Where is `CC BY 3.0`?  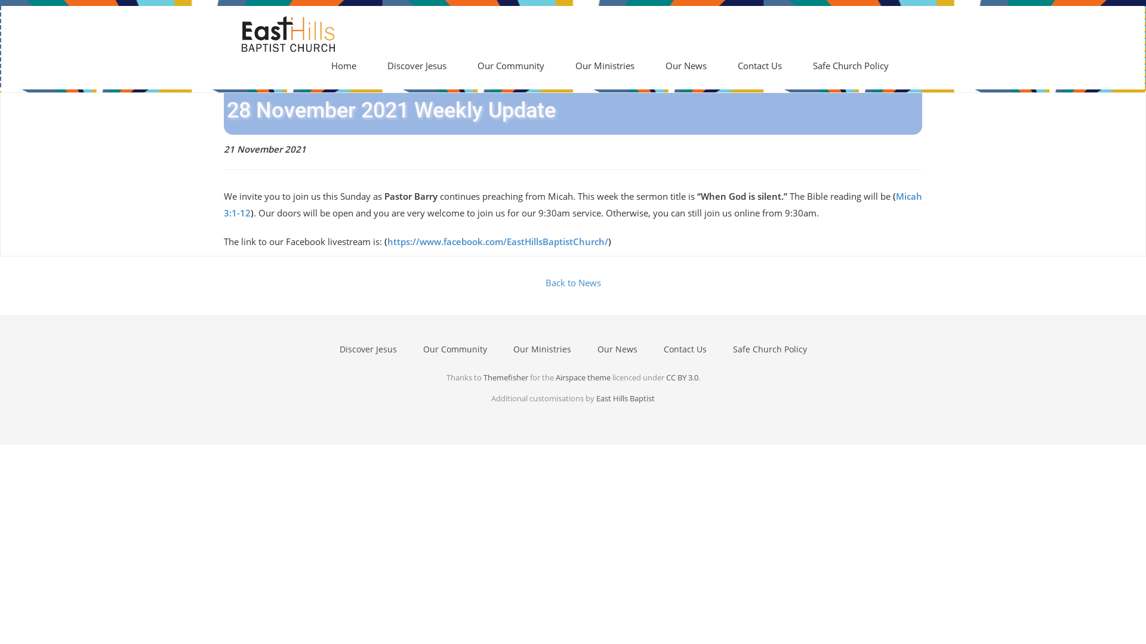 CC BY 3.0 is located at coordinates (682, 377).